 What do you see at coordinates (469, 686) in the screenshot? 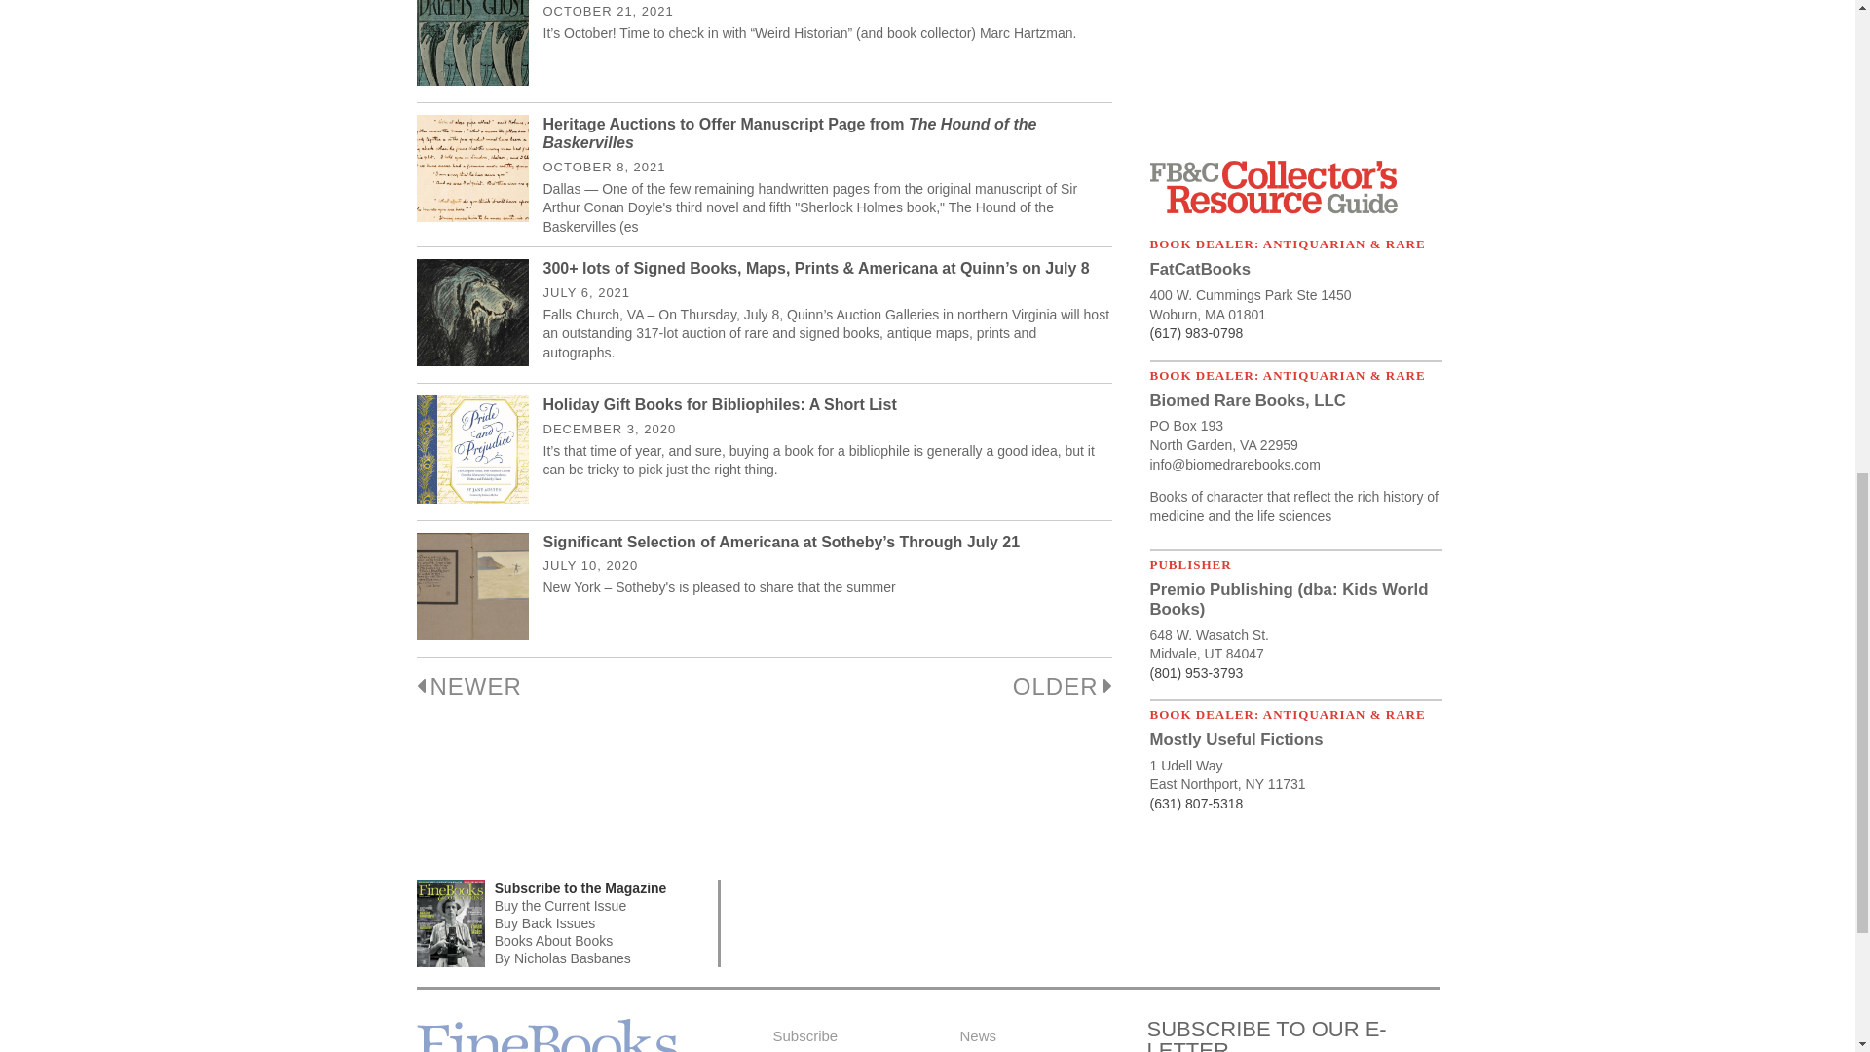
I see `Go to previous page` at bounding box center [469, 686].